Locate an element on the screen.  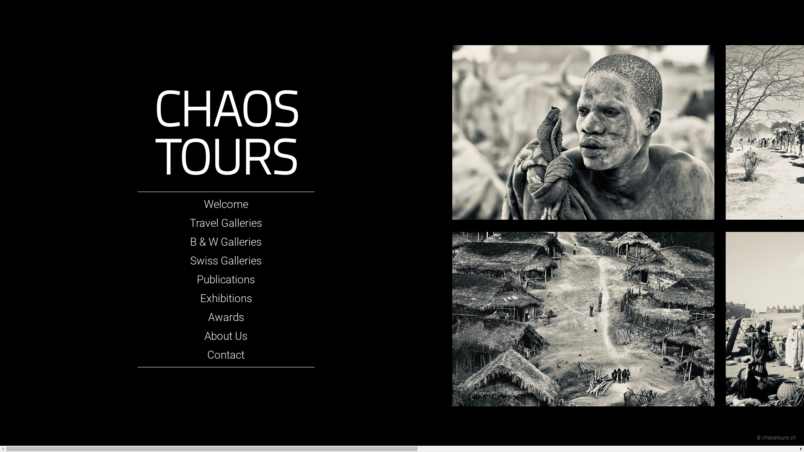
Swiss Galleries is located at coordinates (226, 261).